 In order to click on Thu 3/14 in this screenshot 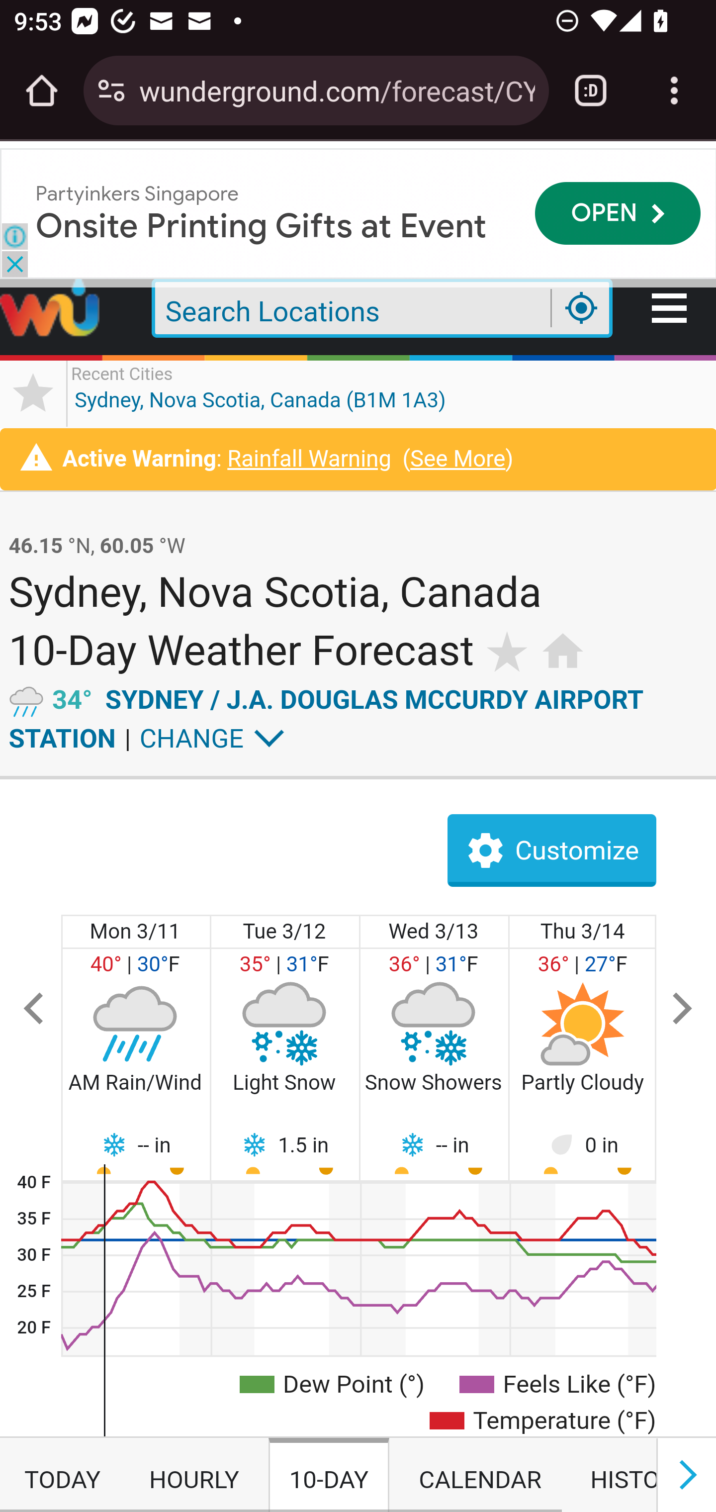, I will do `click(583, 932)`.